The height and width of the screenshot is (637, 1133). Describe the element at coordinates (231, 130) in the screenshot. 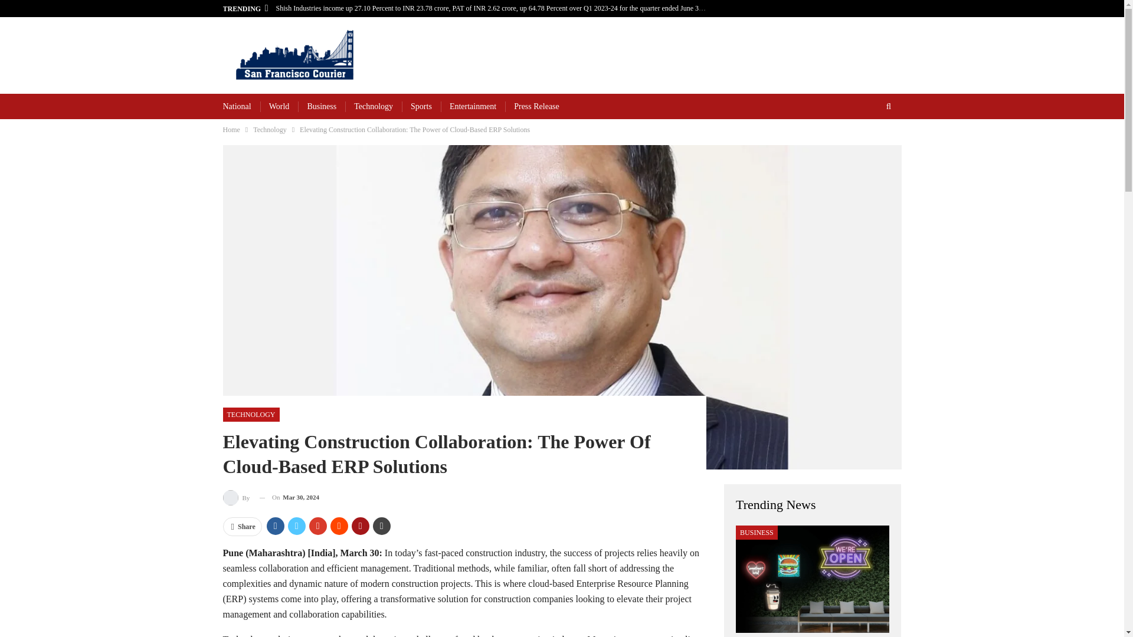

I see `Home` at that location.